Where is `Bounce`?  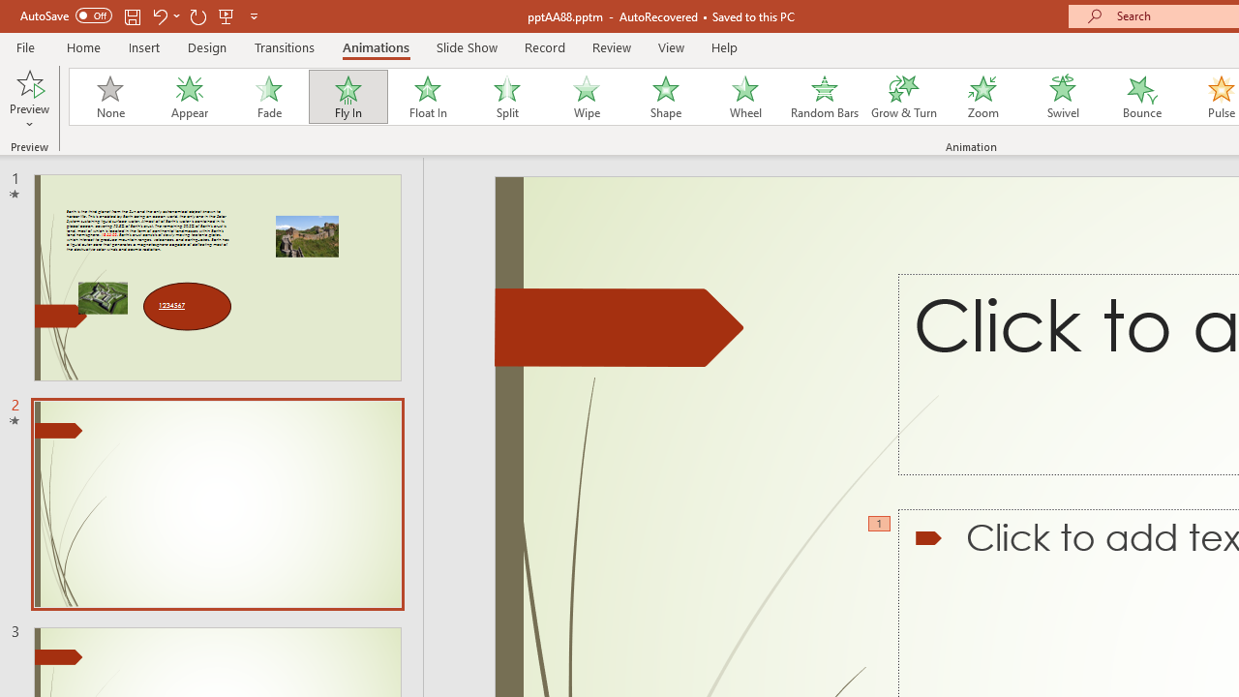 Bounce is located at coordinates (1142, 97).